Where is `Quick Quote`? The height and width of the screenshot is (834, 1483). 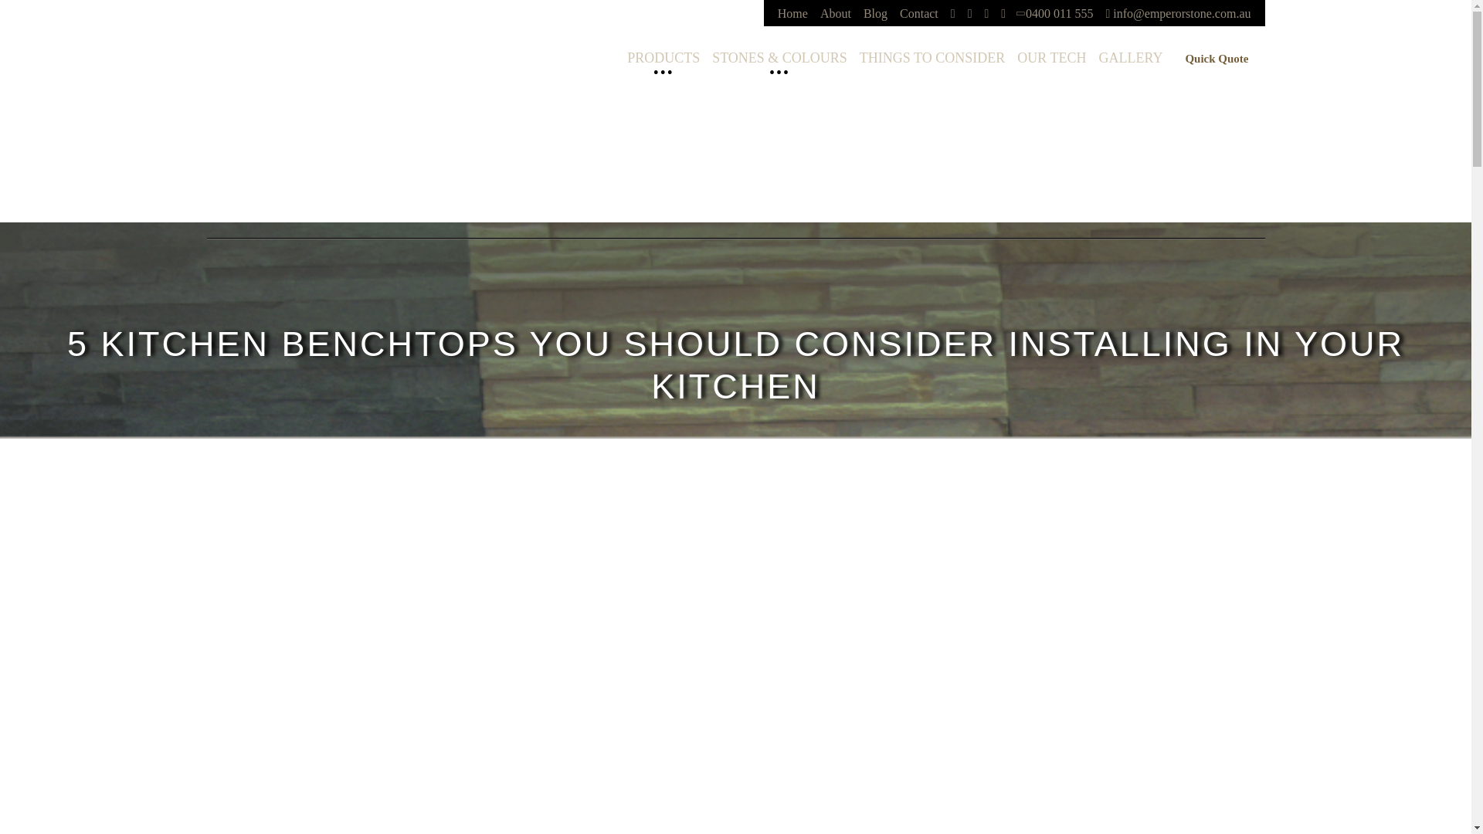
Quick Quote is located at coordinates (1216, 60).